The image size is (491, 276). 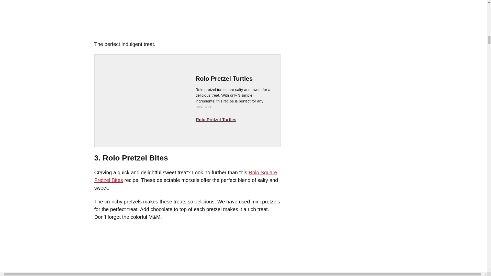 I want to click on Rolo Square Pretzel Bites, so click(x=185, y=176).